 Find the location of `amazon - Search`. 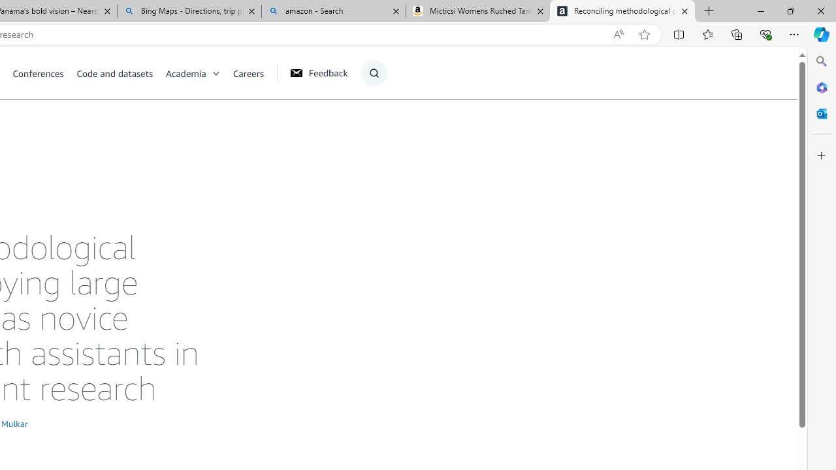

amazon - Search is located at coordinates (333, 12).